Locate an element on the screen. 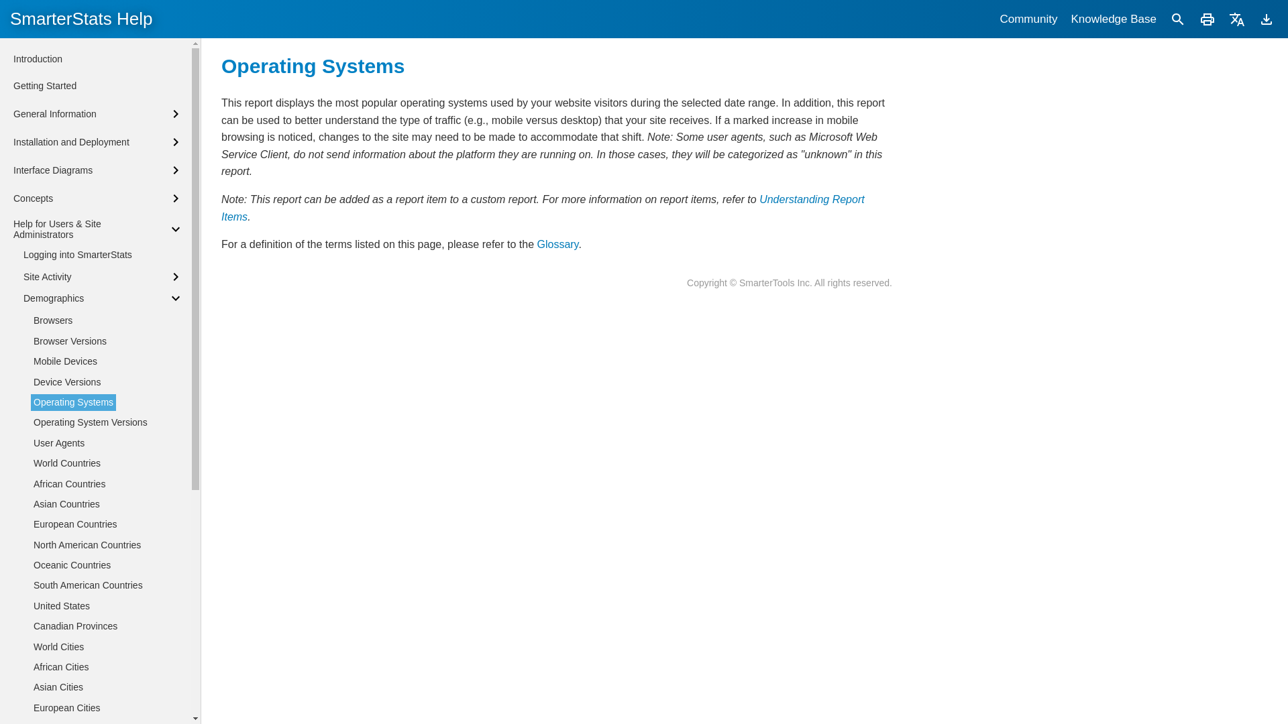 This screenshot has width=1288, height=724. Understanding Report Items is located at coordinates (543, 208).